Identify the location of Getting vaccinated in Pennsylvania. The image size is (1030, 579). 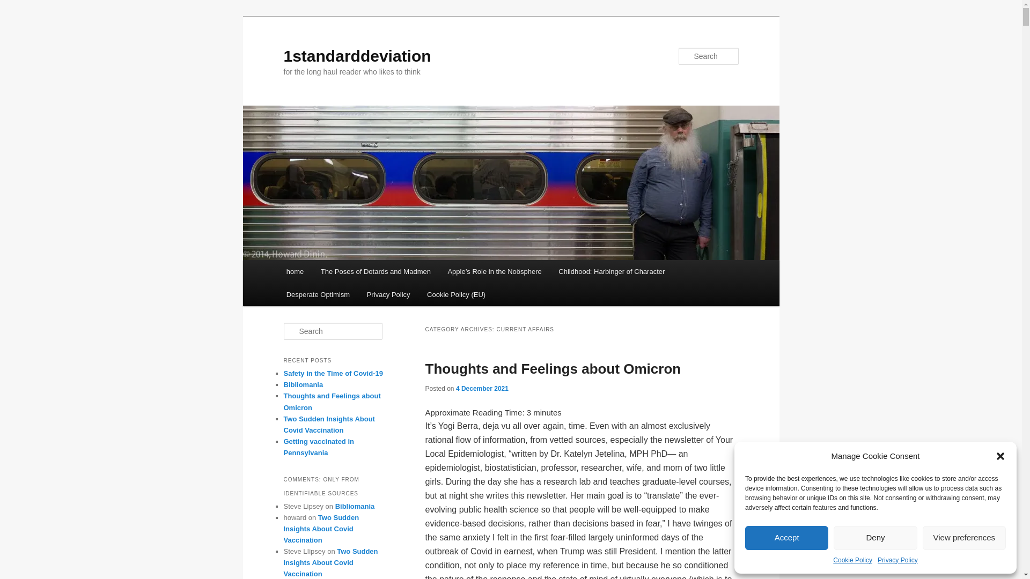
(319, 447).